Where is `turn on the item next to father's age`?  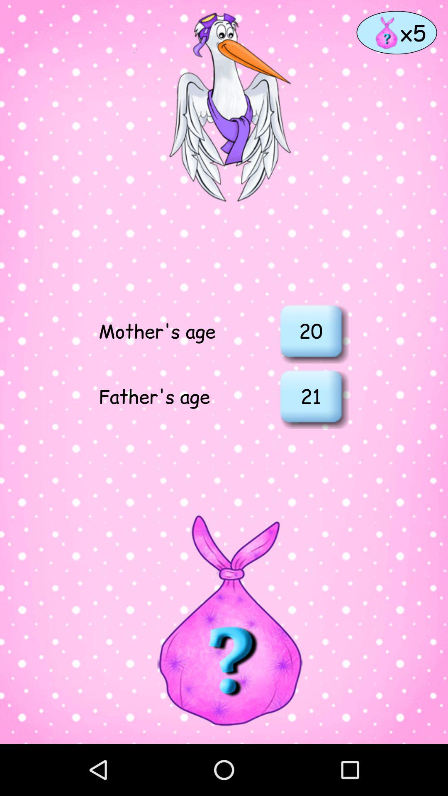 turn on the item next to father's age is located at coordinates (311, 396).